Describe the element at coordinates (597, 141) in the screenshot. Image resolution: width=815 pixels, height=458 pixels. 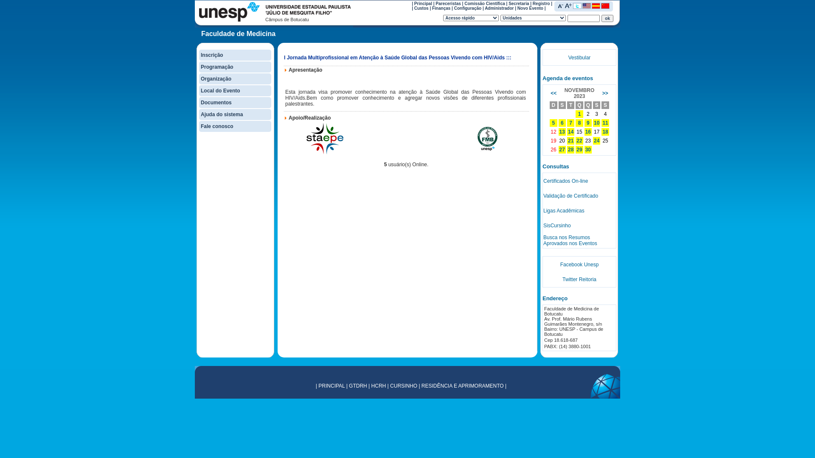
I see `24` at that location.